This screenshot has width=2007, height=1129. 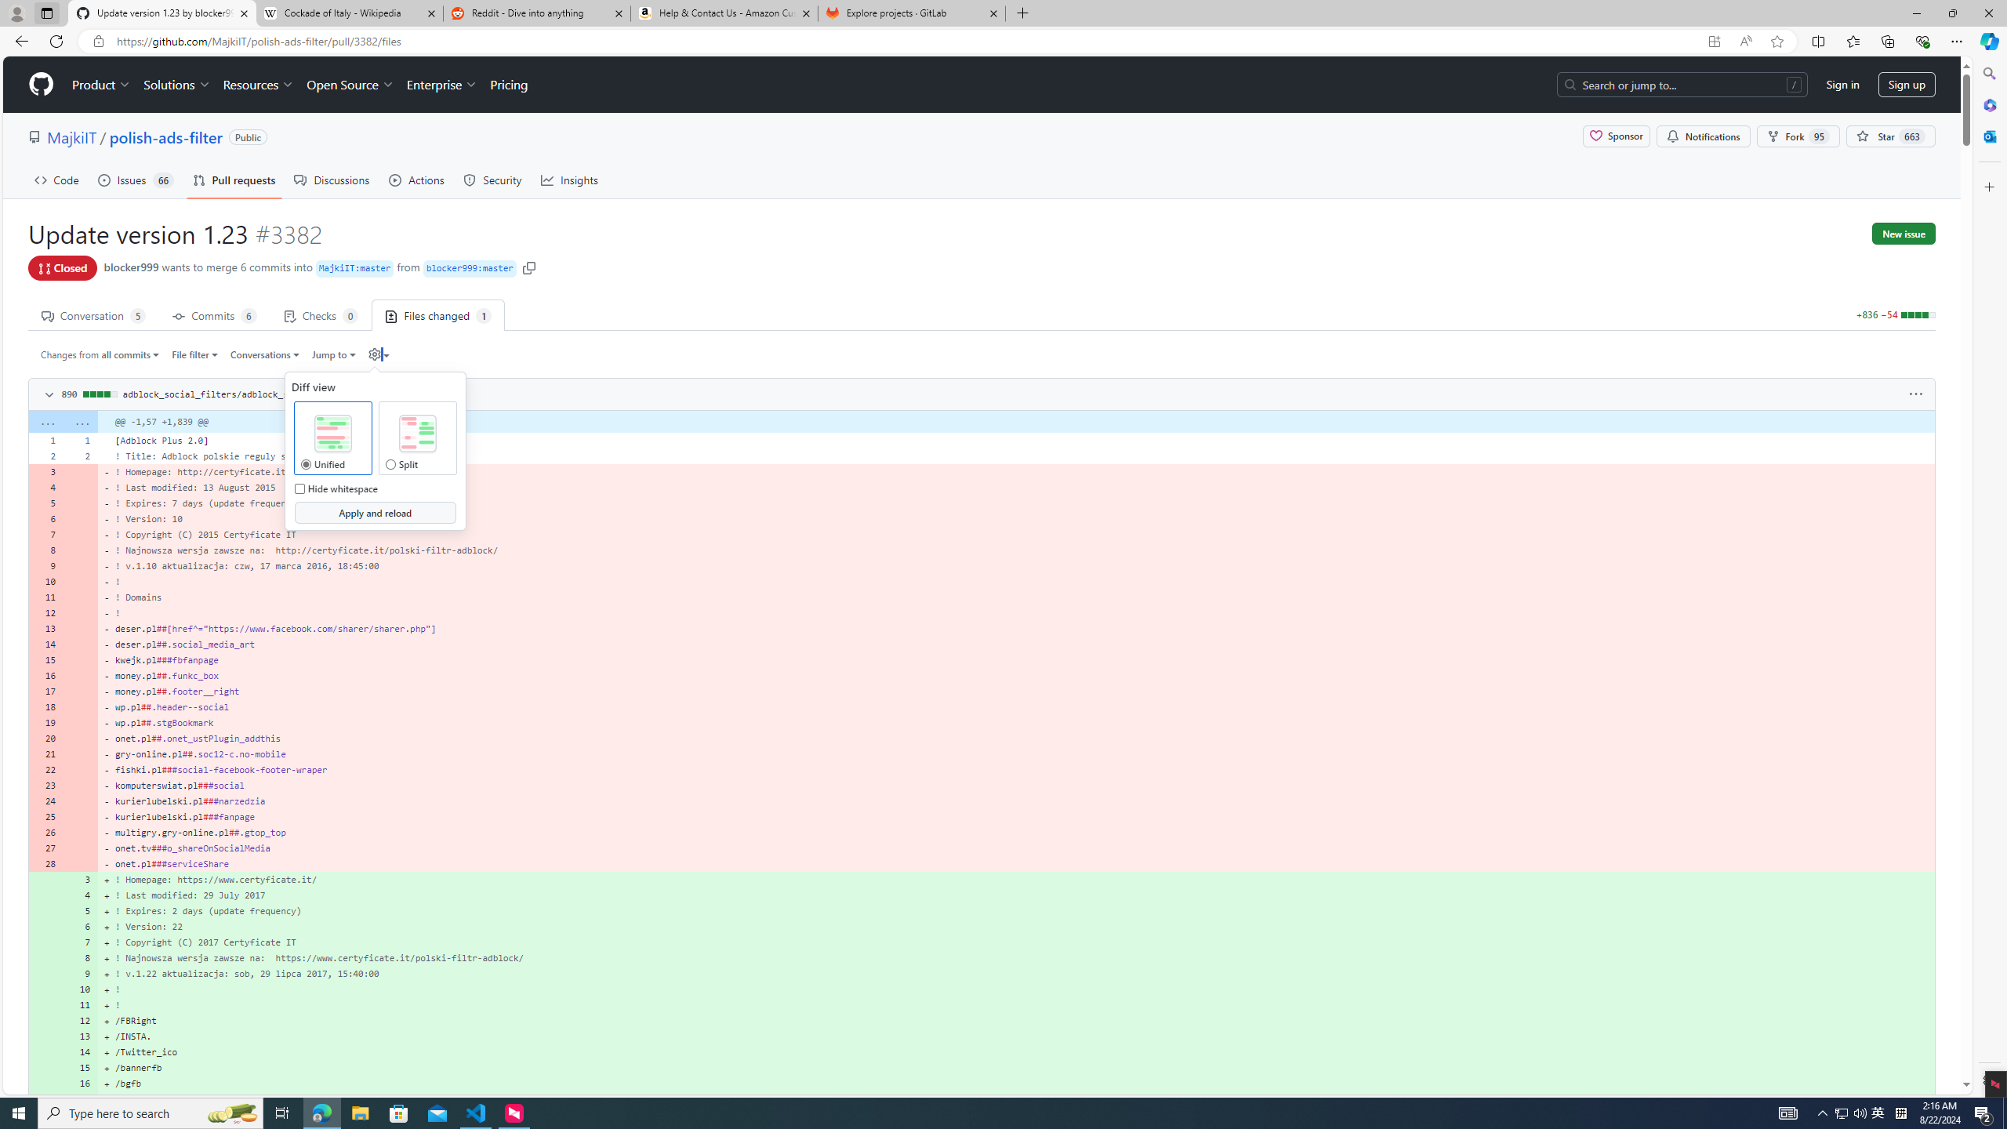 I want to click on Product, so click(x=102, y=85).